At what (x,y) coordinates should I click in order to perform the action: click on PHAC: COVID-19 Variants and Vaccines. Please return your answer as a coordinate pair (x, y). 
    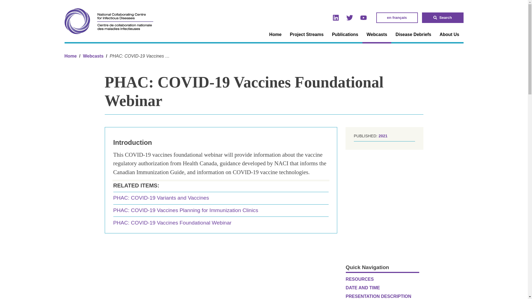
    Looking at the image, I should click on (221, 198).